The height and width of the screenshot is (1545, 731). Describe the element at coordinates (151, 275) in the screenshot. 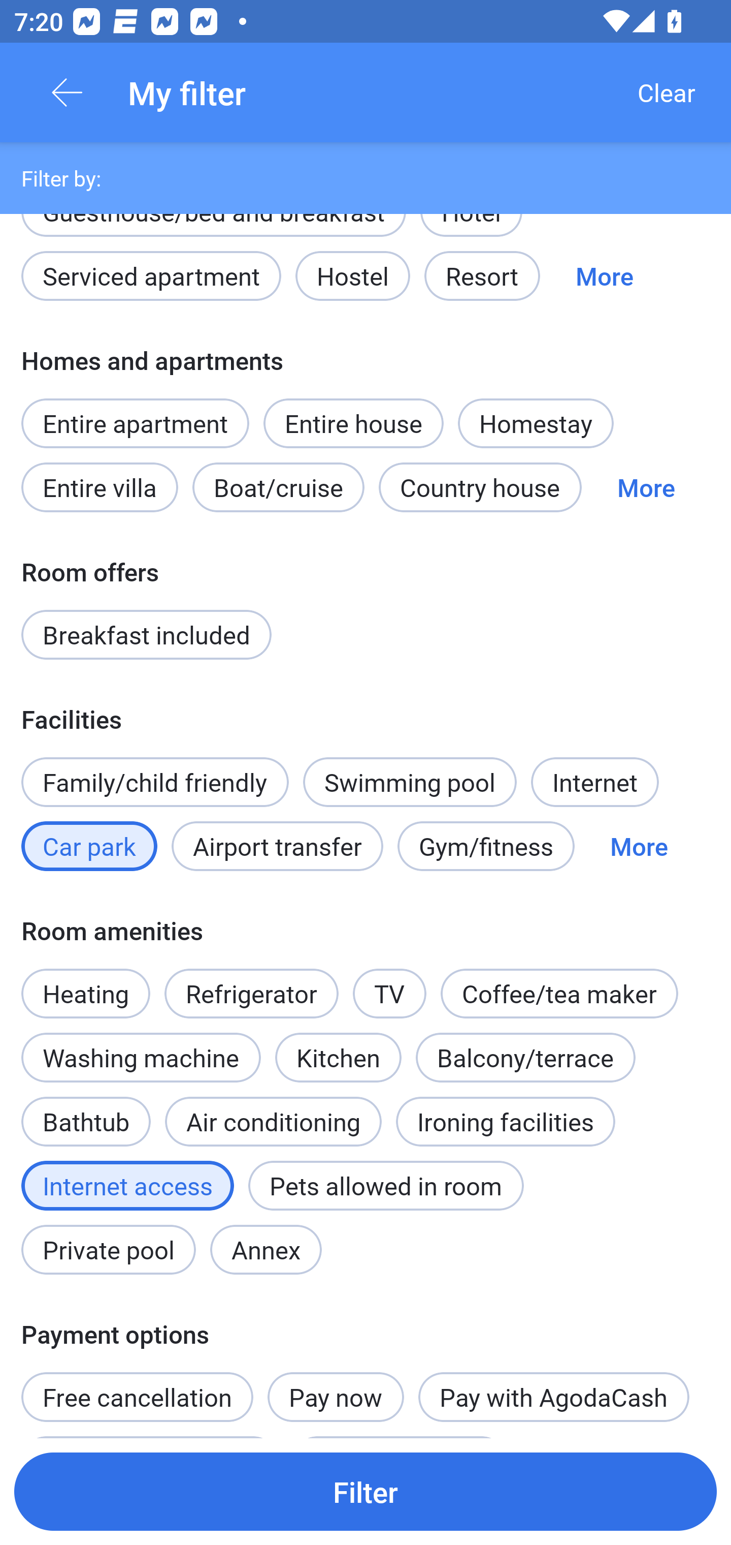

I see `Serviced apartment` at that location.